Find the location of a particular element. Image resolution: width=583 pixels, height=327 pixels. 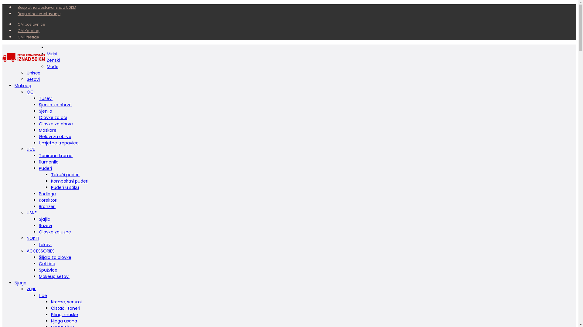

Puderi u stiku is located at coordinates (65, 187).